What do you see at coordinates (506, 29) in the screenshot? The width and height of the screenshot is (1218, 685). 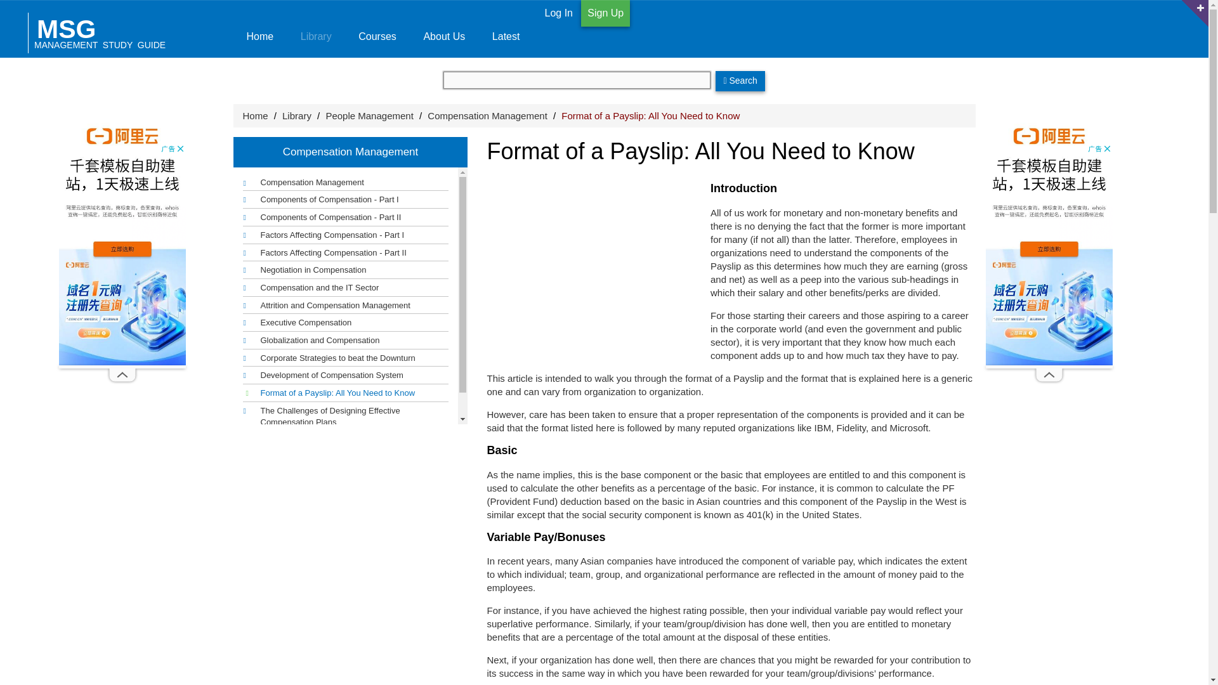 I see `Latest` at bounding box center [506, 29].